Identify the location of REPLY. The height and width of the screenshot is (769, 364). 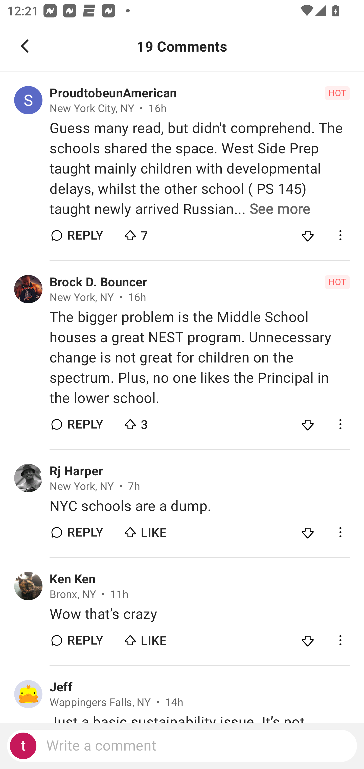
(85, 236).